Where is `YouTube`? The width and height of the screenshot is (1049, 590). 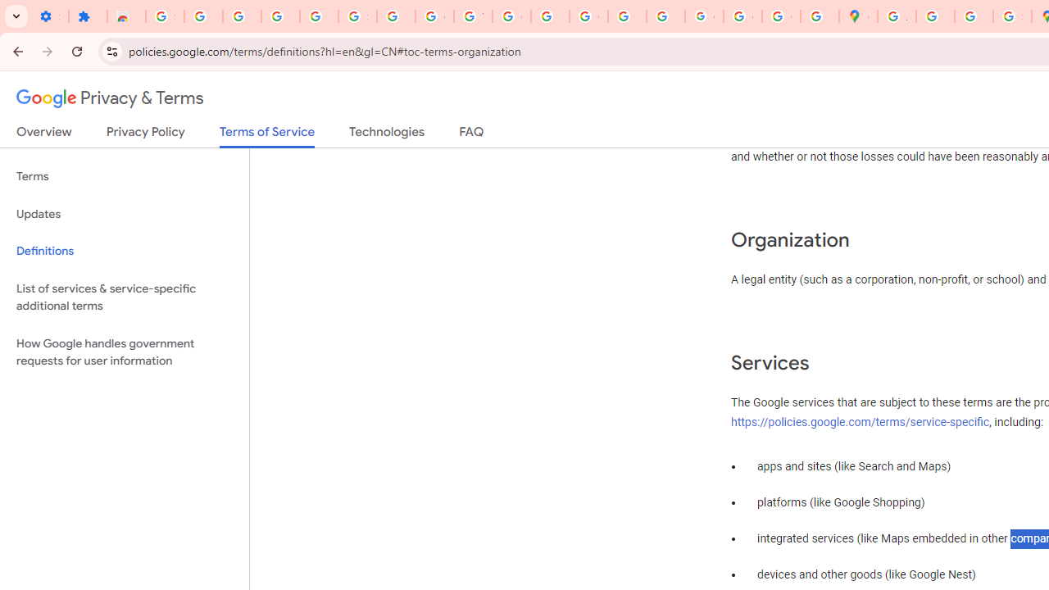 YouTube is located at coordinates (474, 16).